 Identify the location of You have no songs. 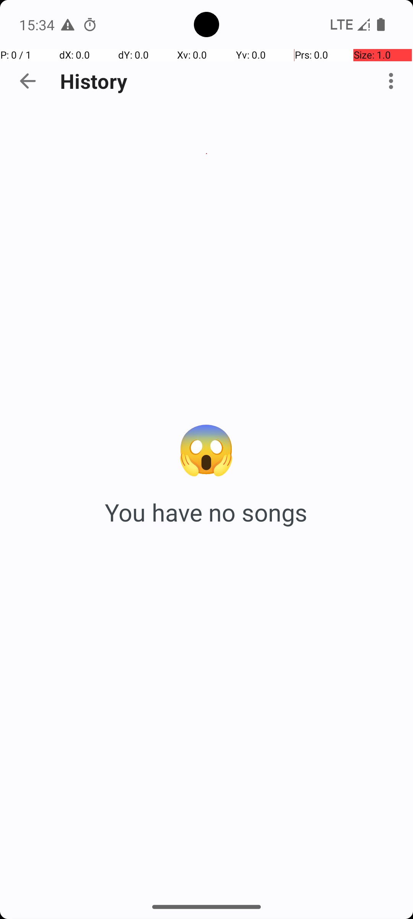
(206, 512).